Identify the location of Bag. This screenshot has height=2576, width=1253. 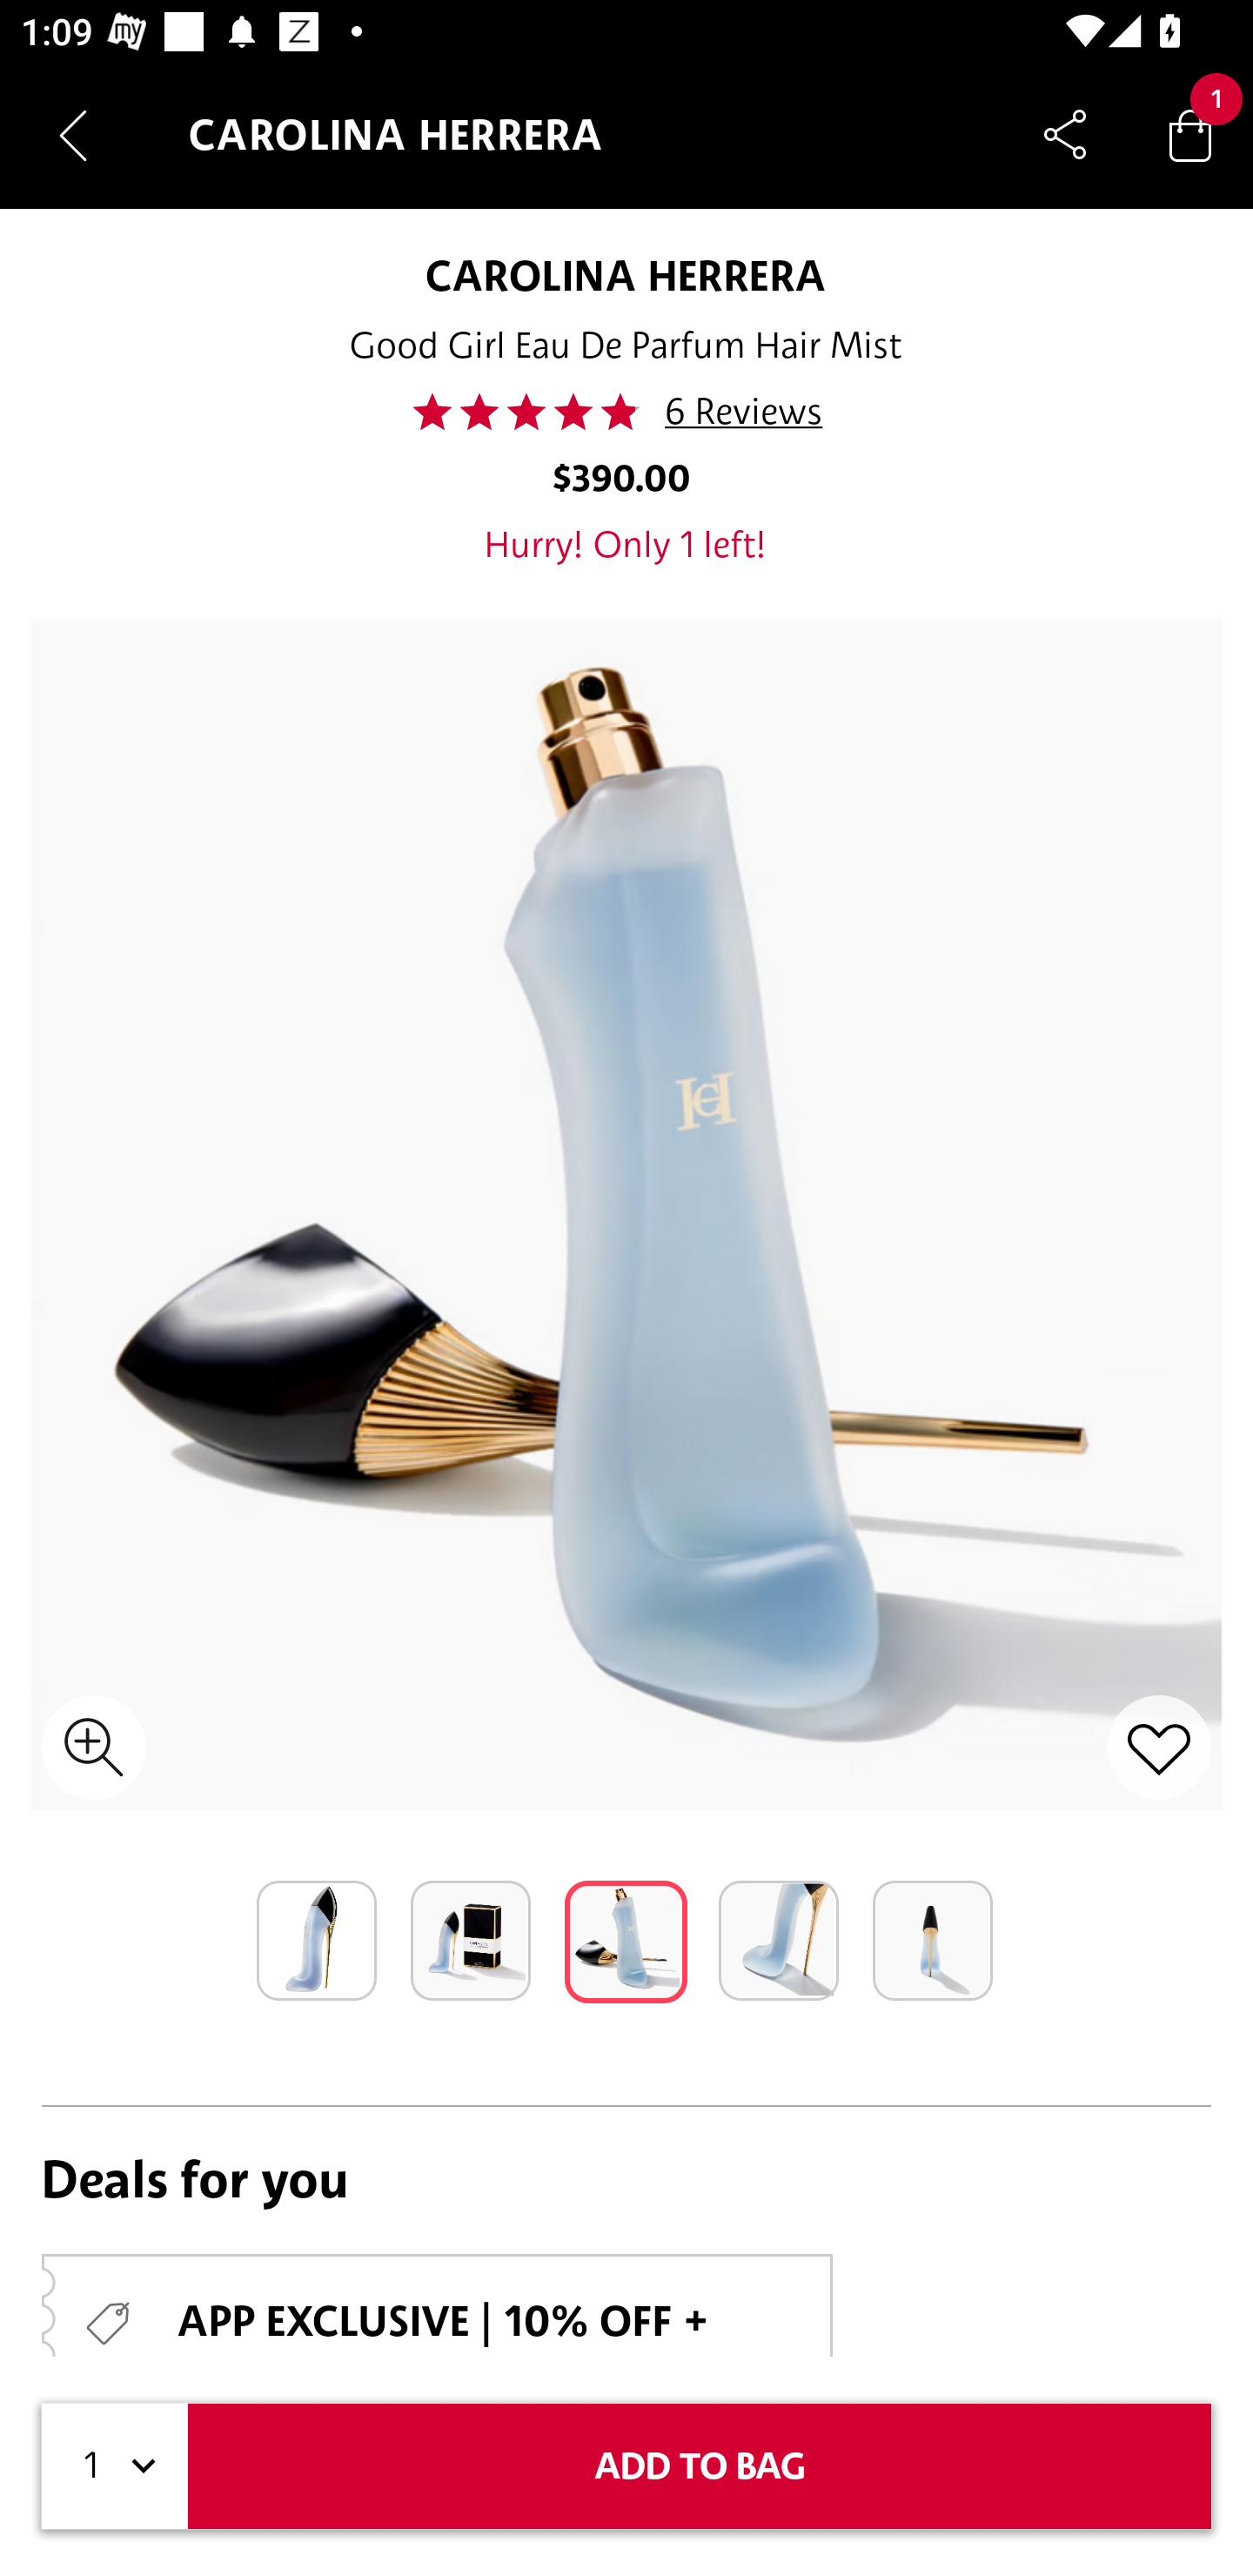
(1190, 134).